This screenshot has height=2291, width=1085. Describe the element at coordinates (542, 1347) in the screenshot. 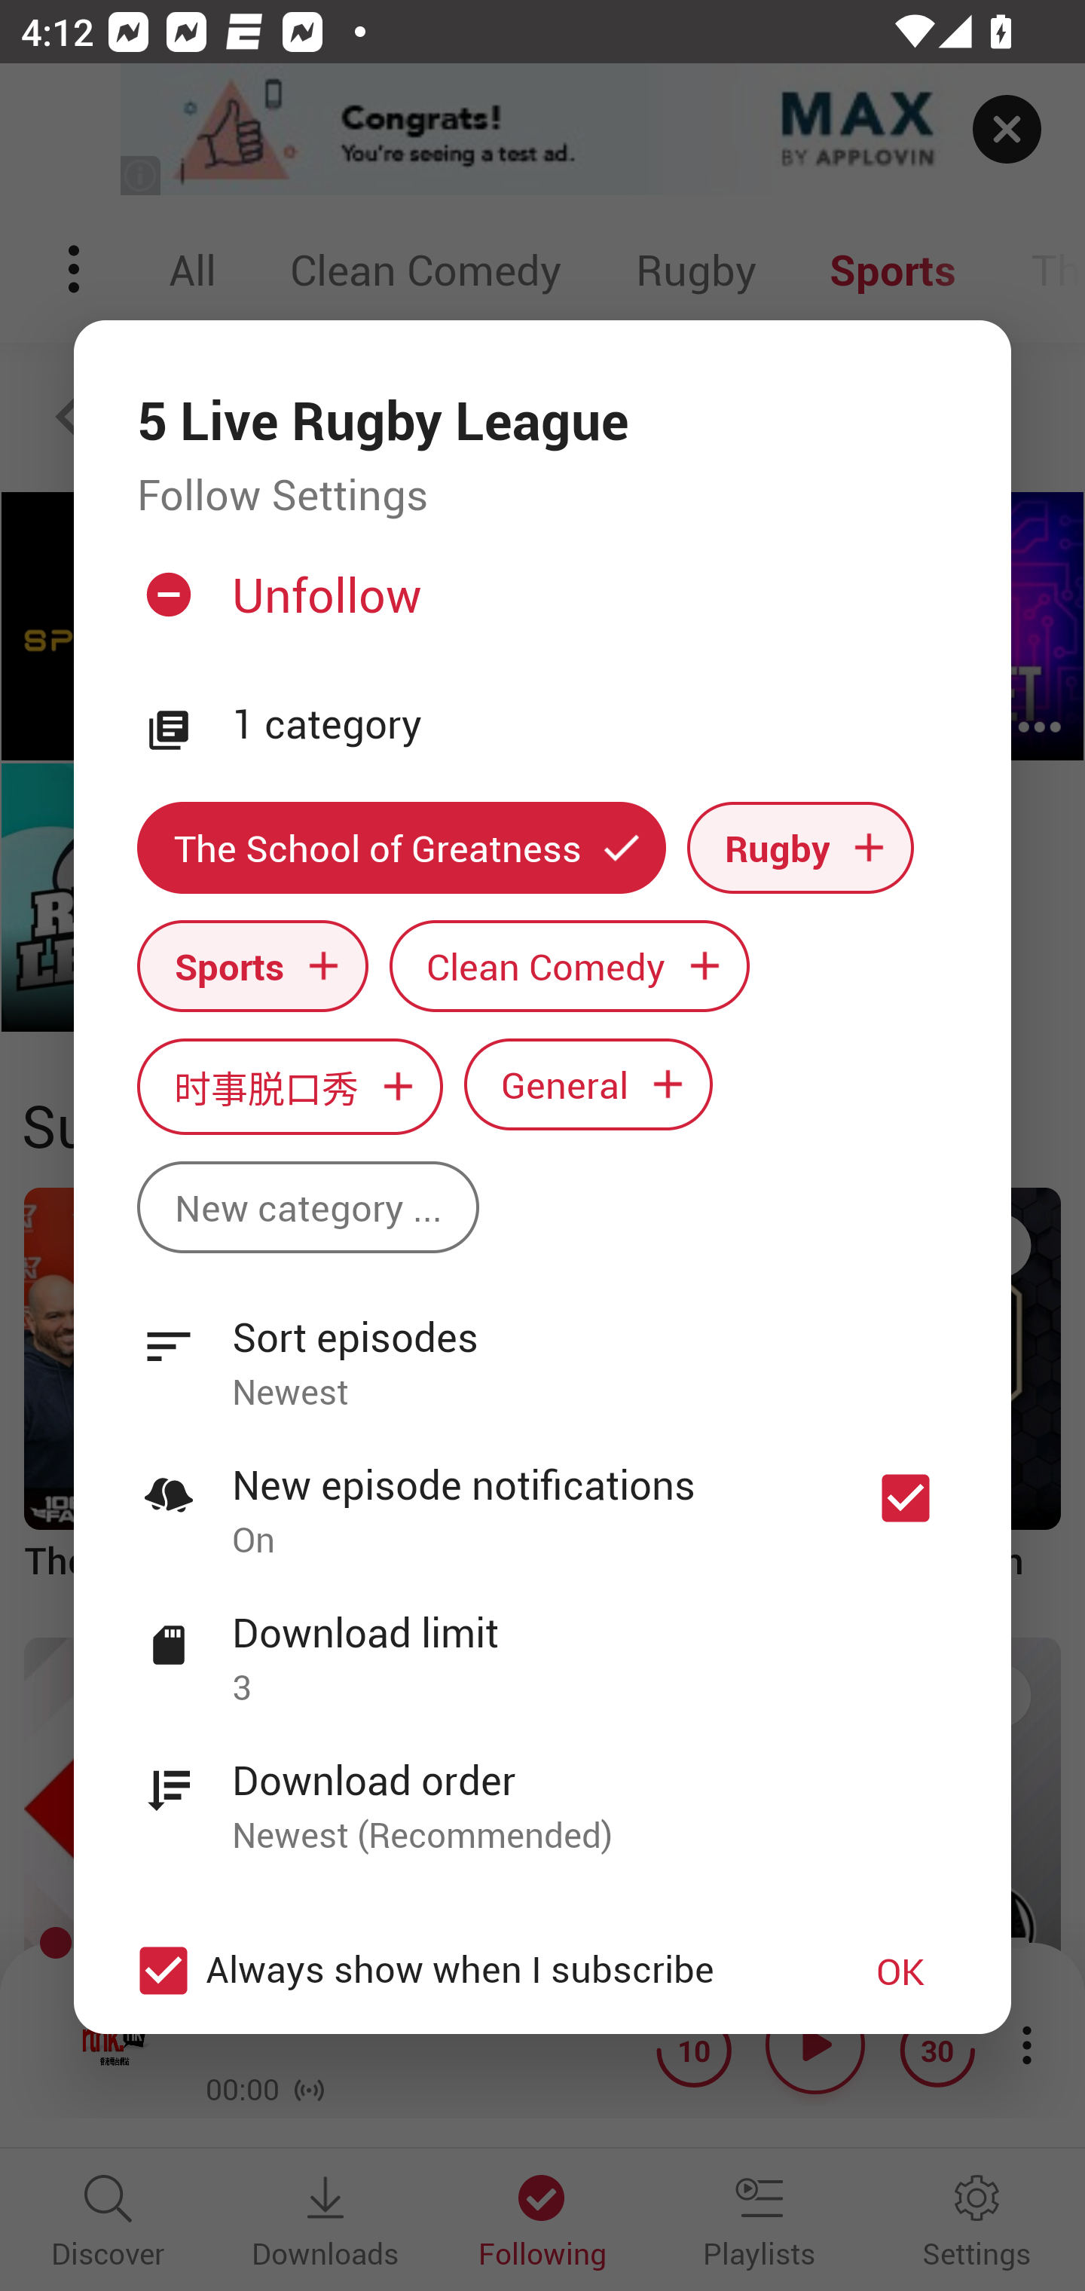

I see `Sort episodes Newest` at that location.